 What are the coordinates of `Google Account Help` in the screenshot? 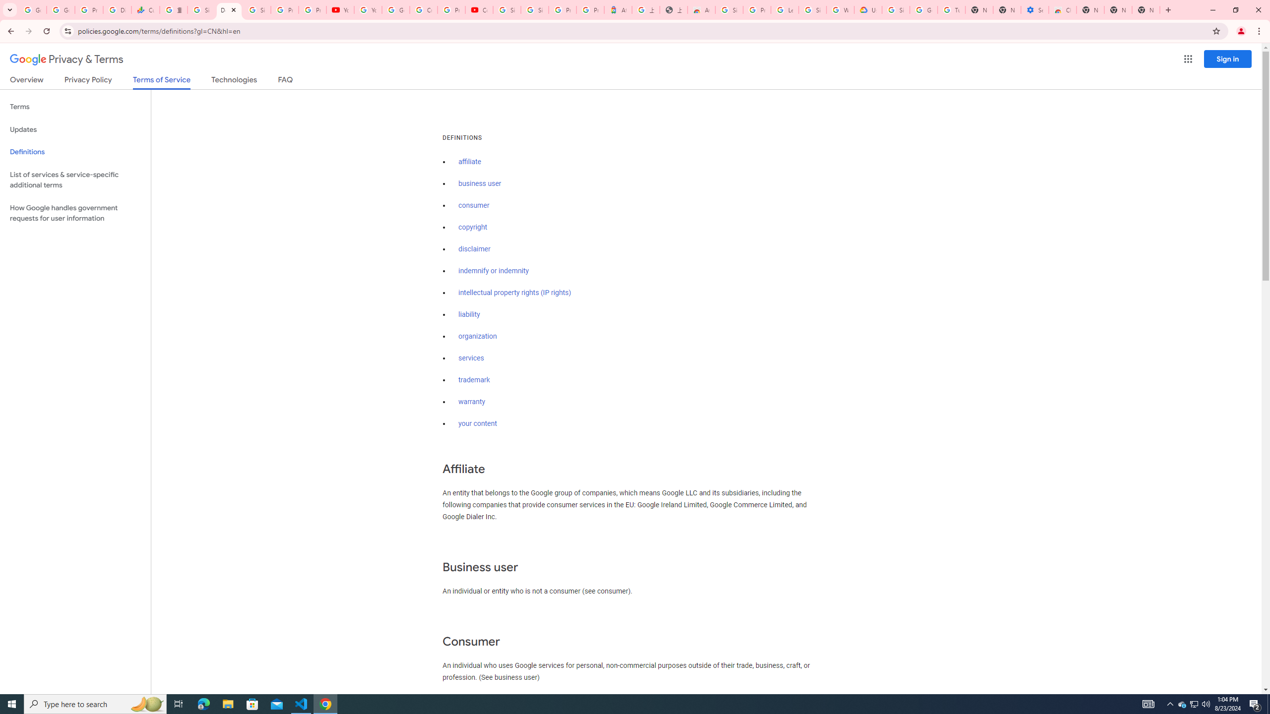 It's located at (395, 10).